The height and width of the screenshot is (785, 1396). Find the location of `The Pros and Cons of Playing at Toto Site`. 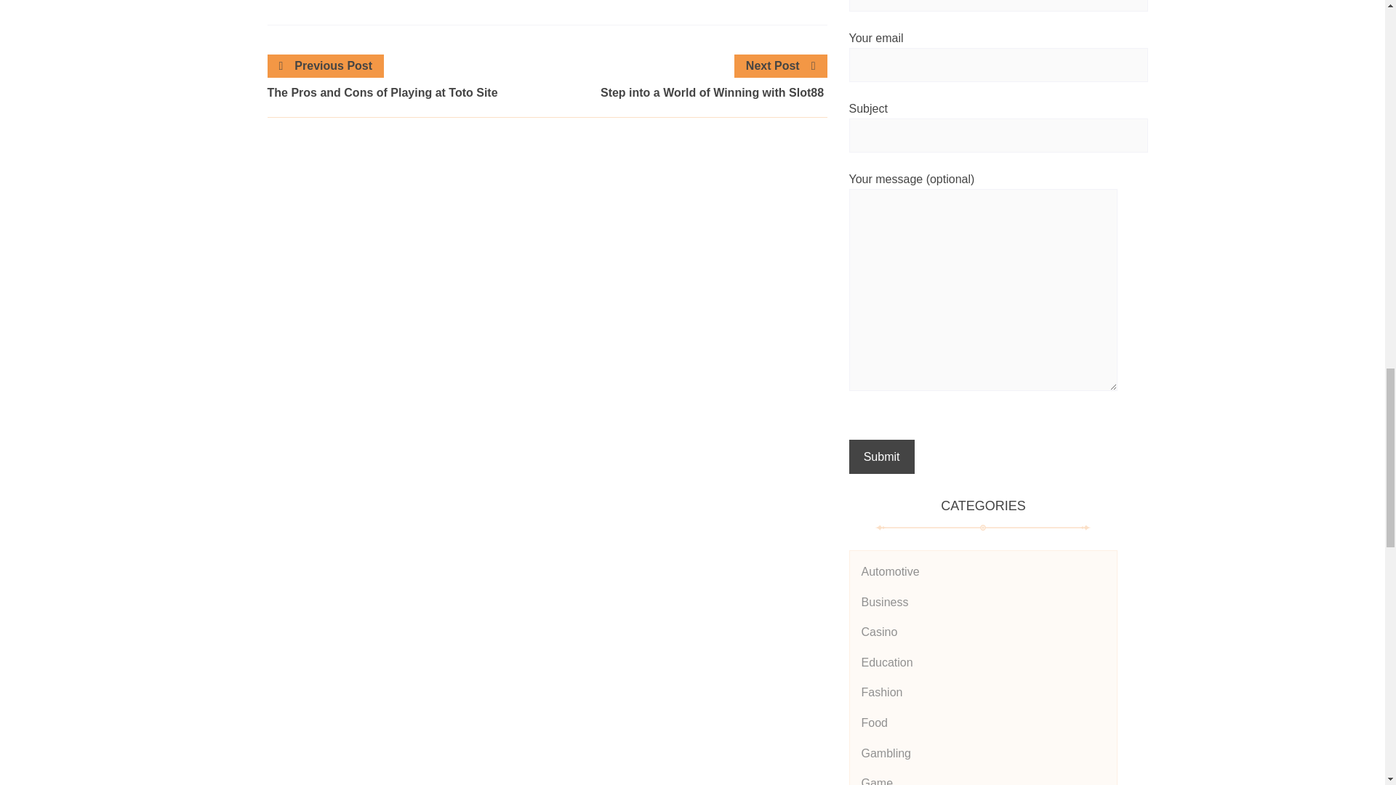

The Pros and Cons of Playing at Toto Site is located at coordinates (407, 93).